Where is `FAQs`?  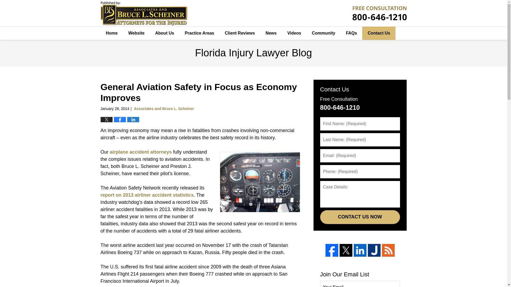
FAQs is located at coordinates (351, 33).